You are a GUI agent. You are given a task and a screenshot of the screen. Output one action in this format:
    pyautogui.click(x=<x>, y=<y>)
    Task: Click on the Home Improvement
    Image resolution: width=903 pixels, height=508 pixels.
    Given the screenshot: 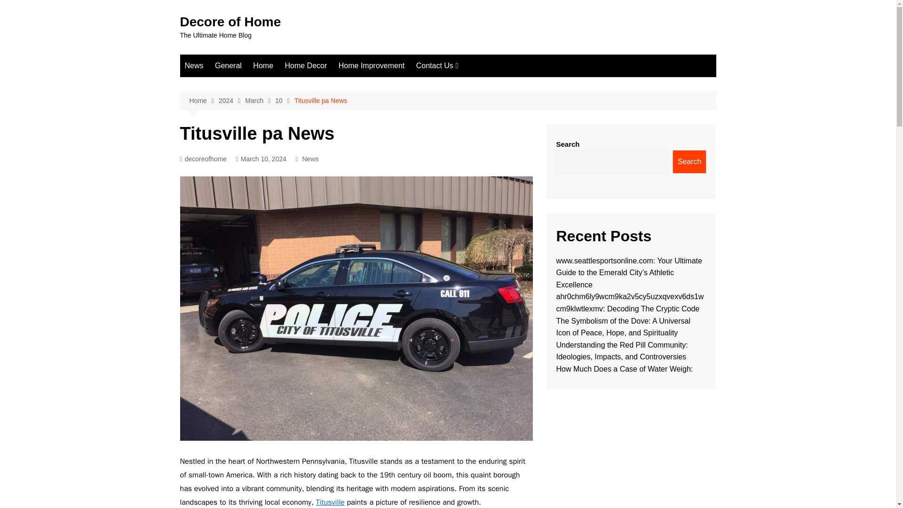 What is the action you would take?
    pyautogui.click(x=372, y=66)
    